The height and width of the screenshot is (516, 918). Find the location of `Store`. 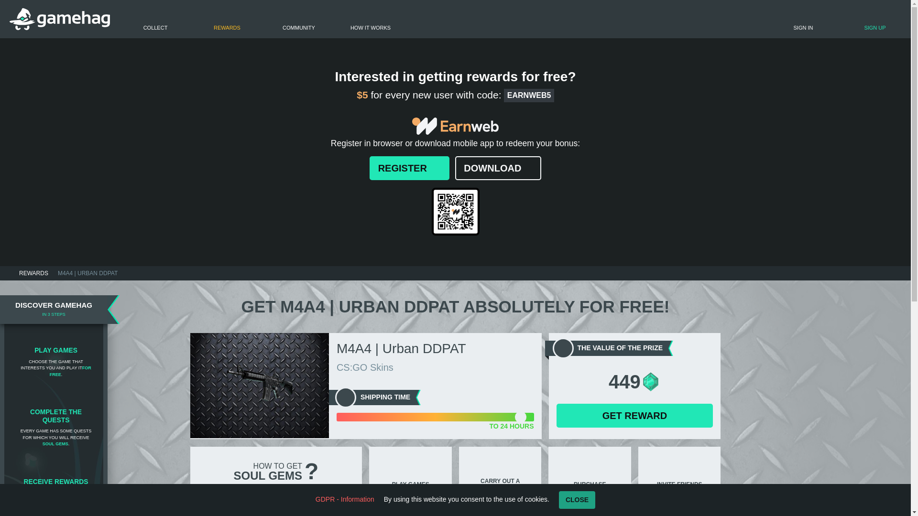

Store is located at coordinates (227, 19).